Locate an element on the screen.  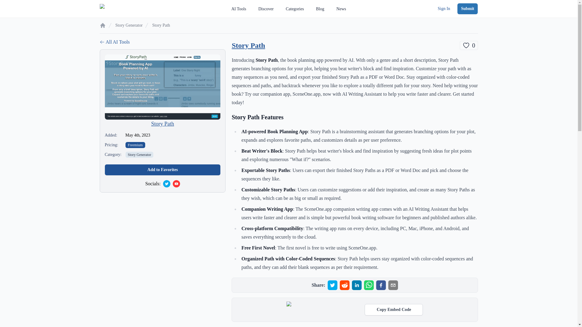
Story Generator is located at coordinates (239, 9).